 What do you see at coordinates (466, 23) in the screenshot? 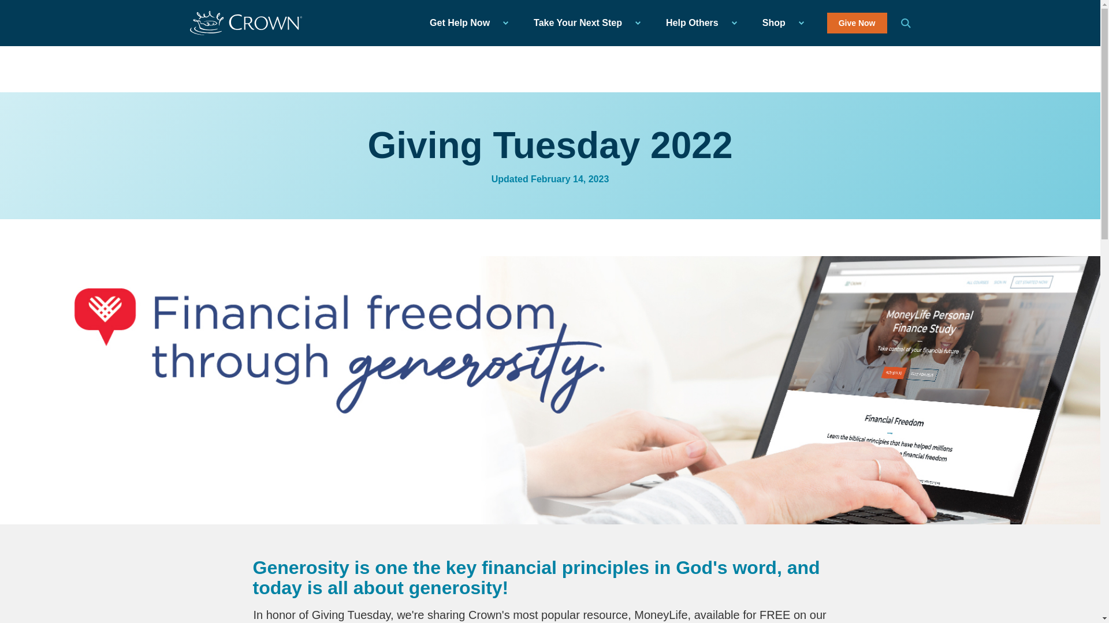
I see `Get Help Now` at bounding box center [466, 23].